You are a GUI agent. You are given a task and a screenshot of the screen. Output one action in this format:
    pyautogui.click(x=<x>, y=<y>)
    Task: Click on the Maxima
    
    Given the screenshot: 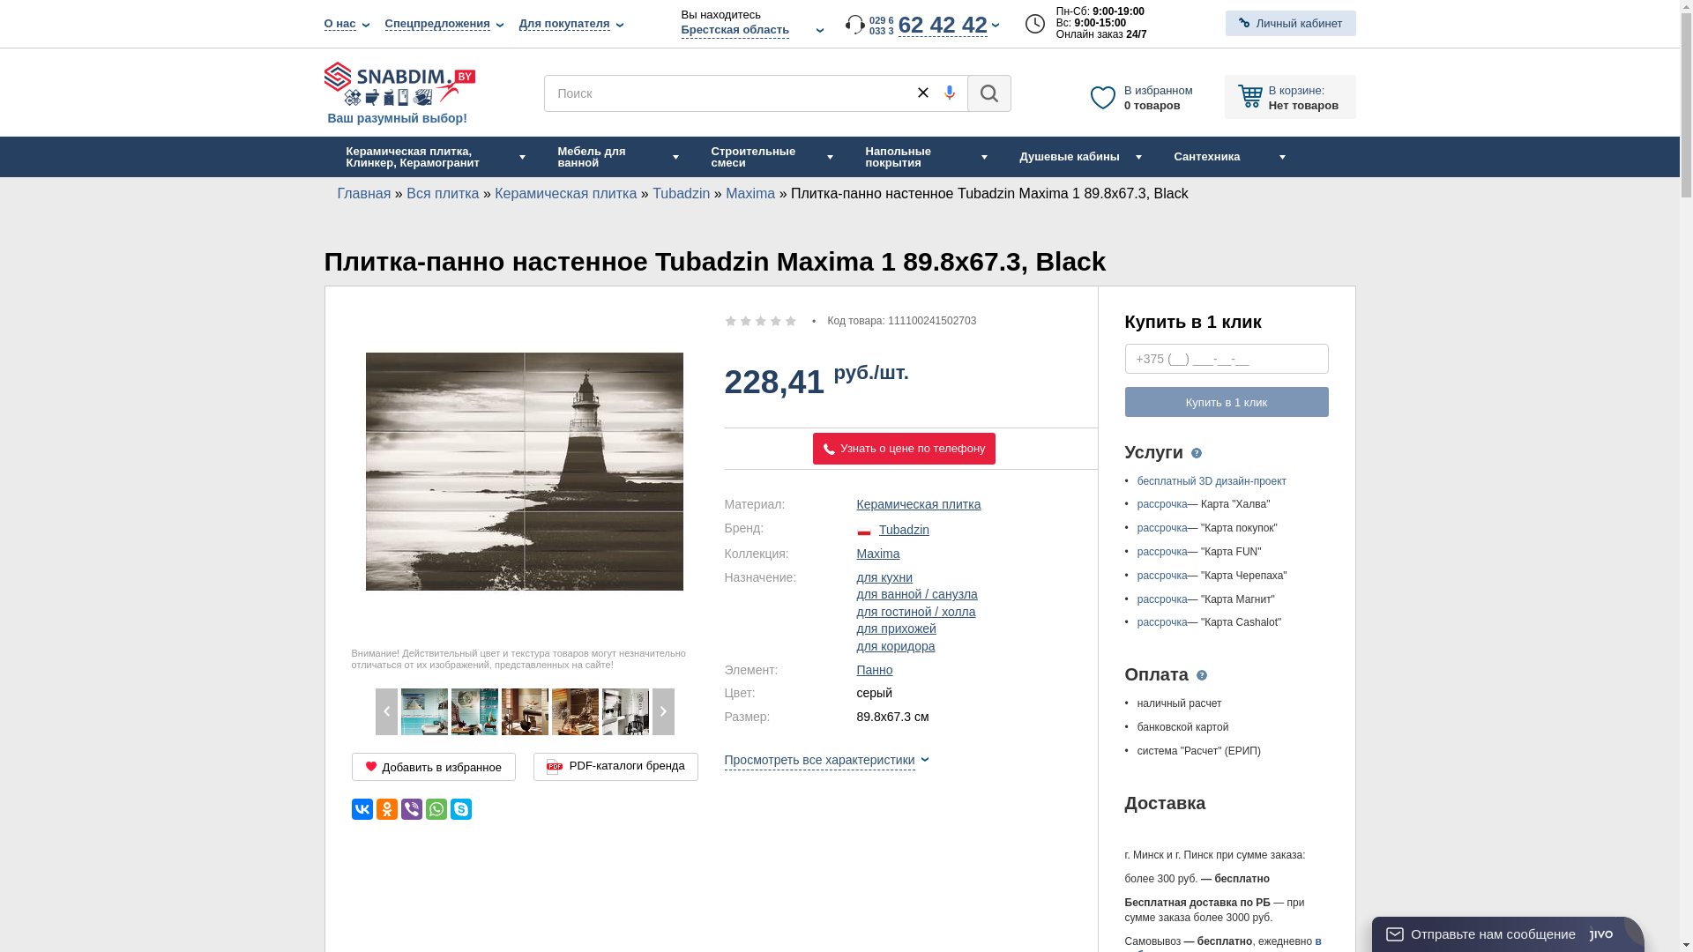 What is the action you would take?
    pyautogui.click(x=423, y=712)
    